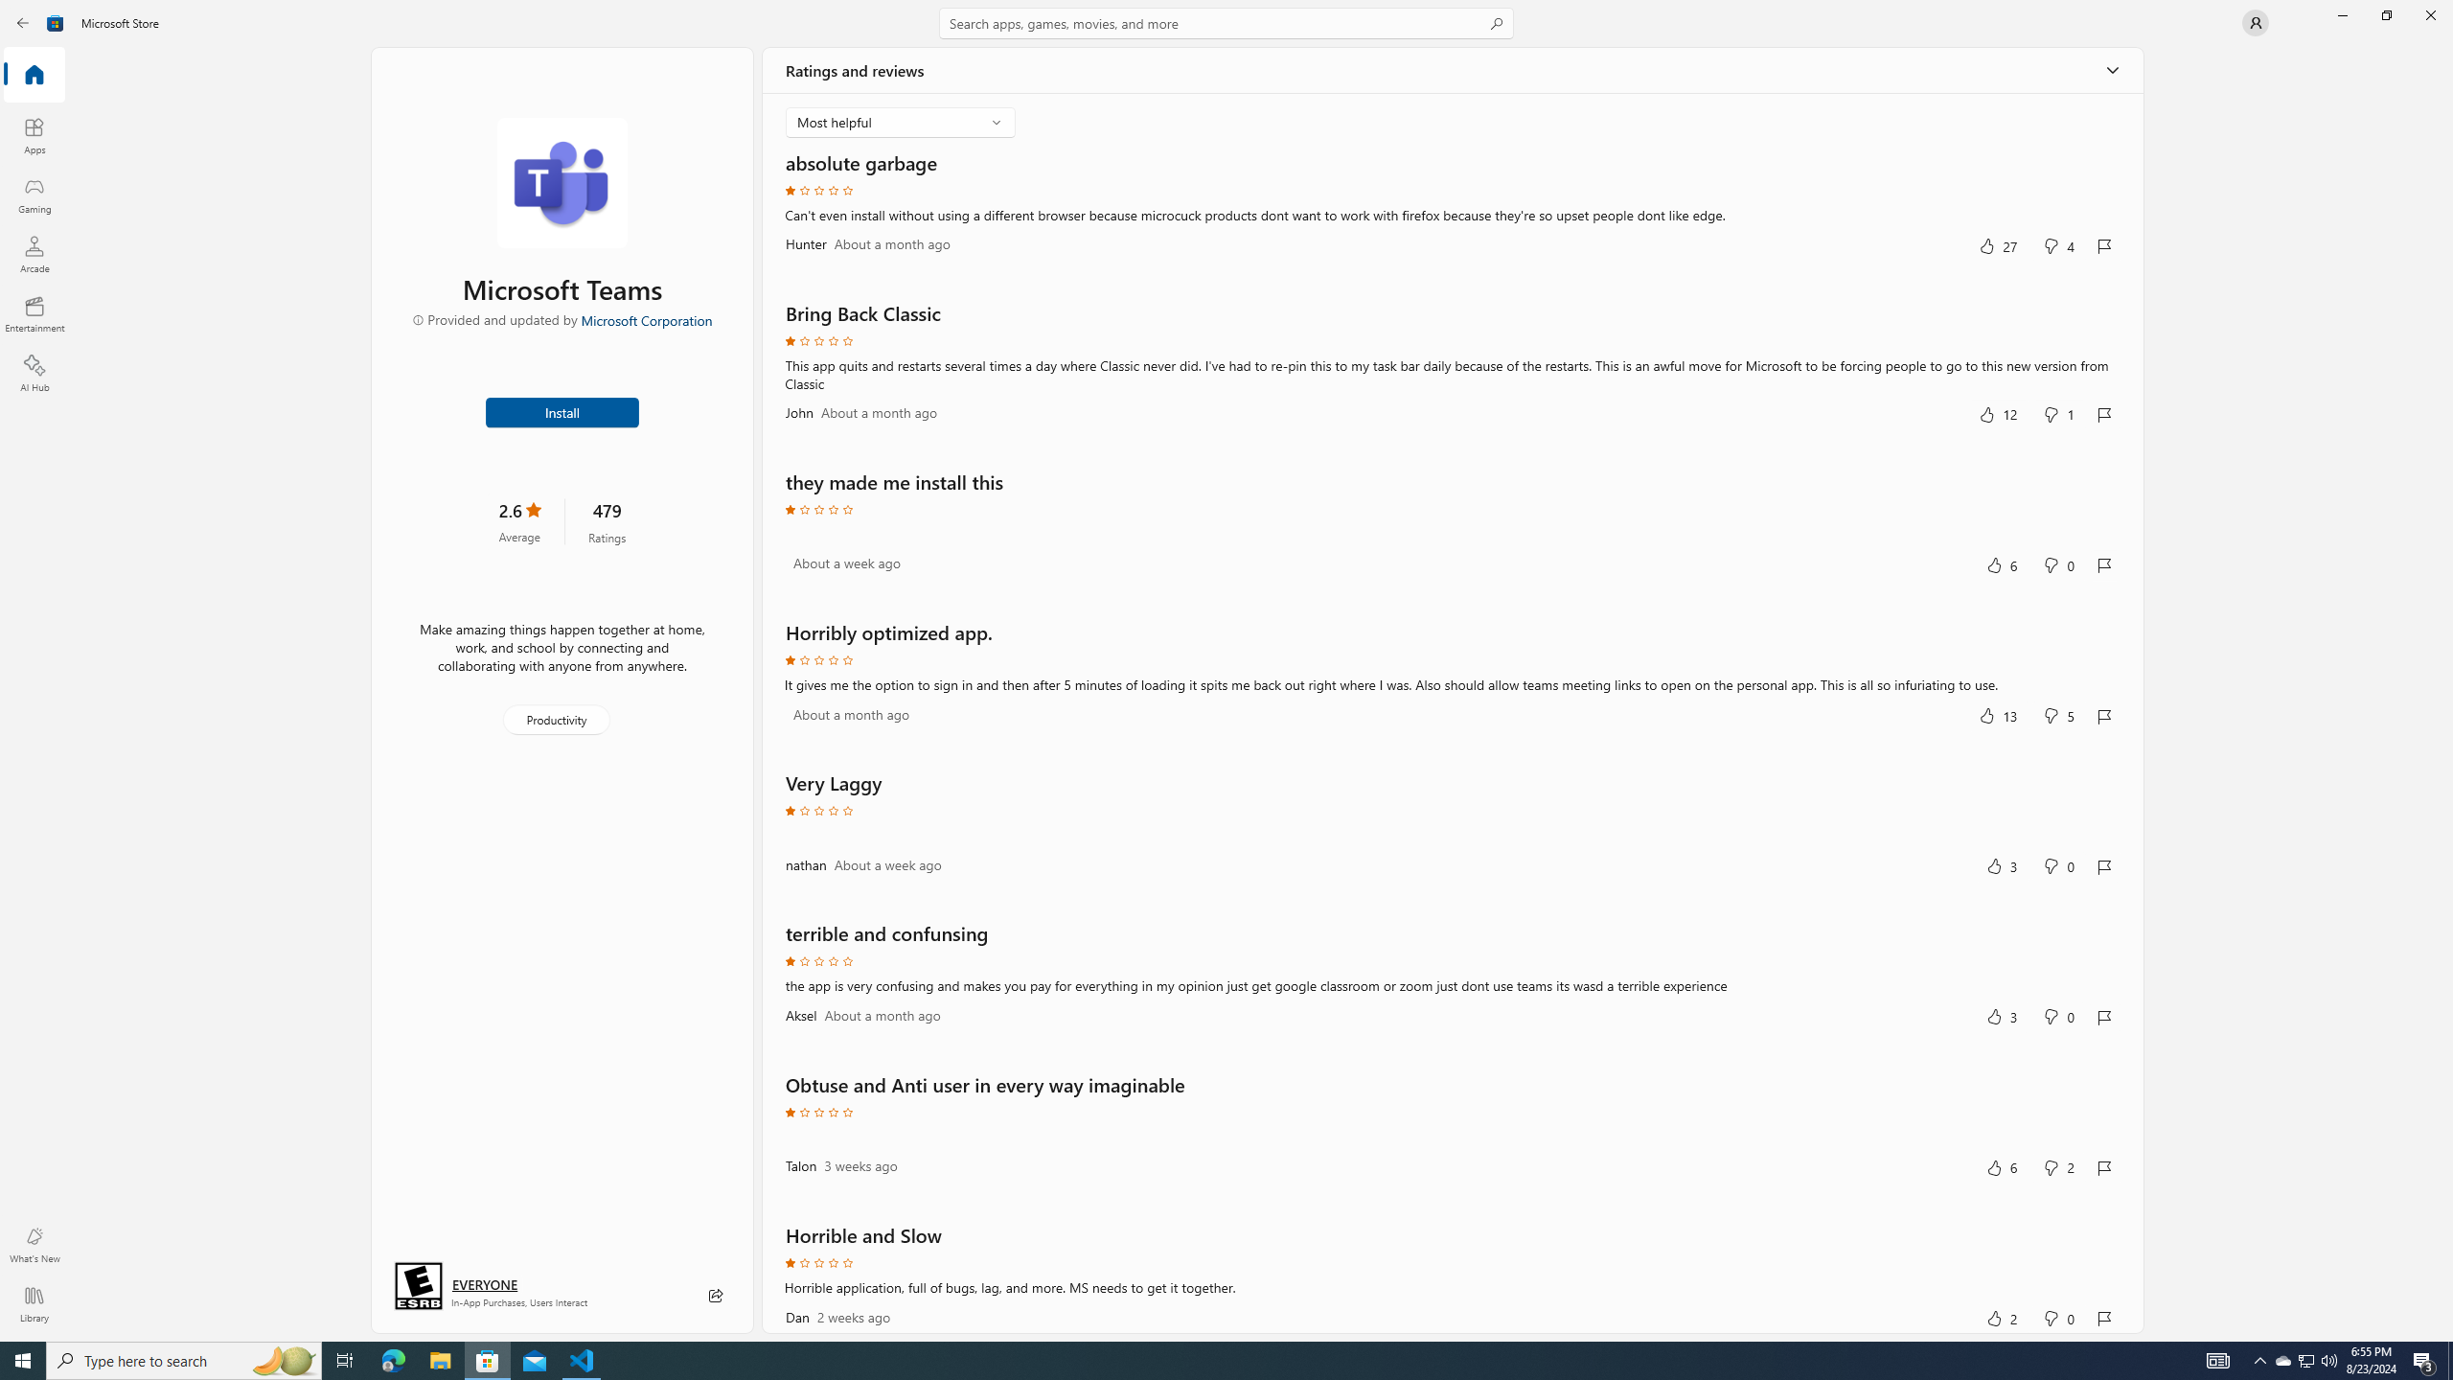 The width and height of the screenshot is (2453, 1380). What do you see at coordinates (1998, 715) in the screenshot?
I see `Yes, this was helpful. 13 votes.` at bounding box center [1998, 715].